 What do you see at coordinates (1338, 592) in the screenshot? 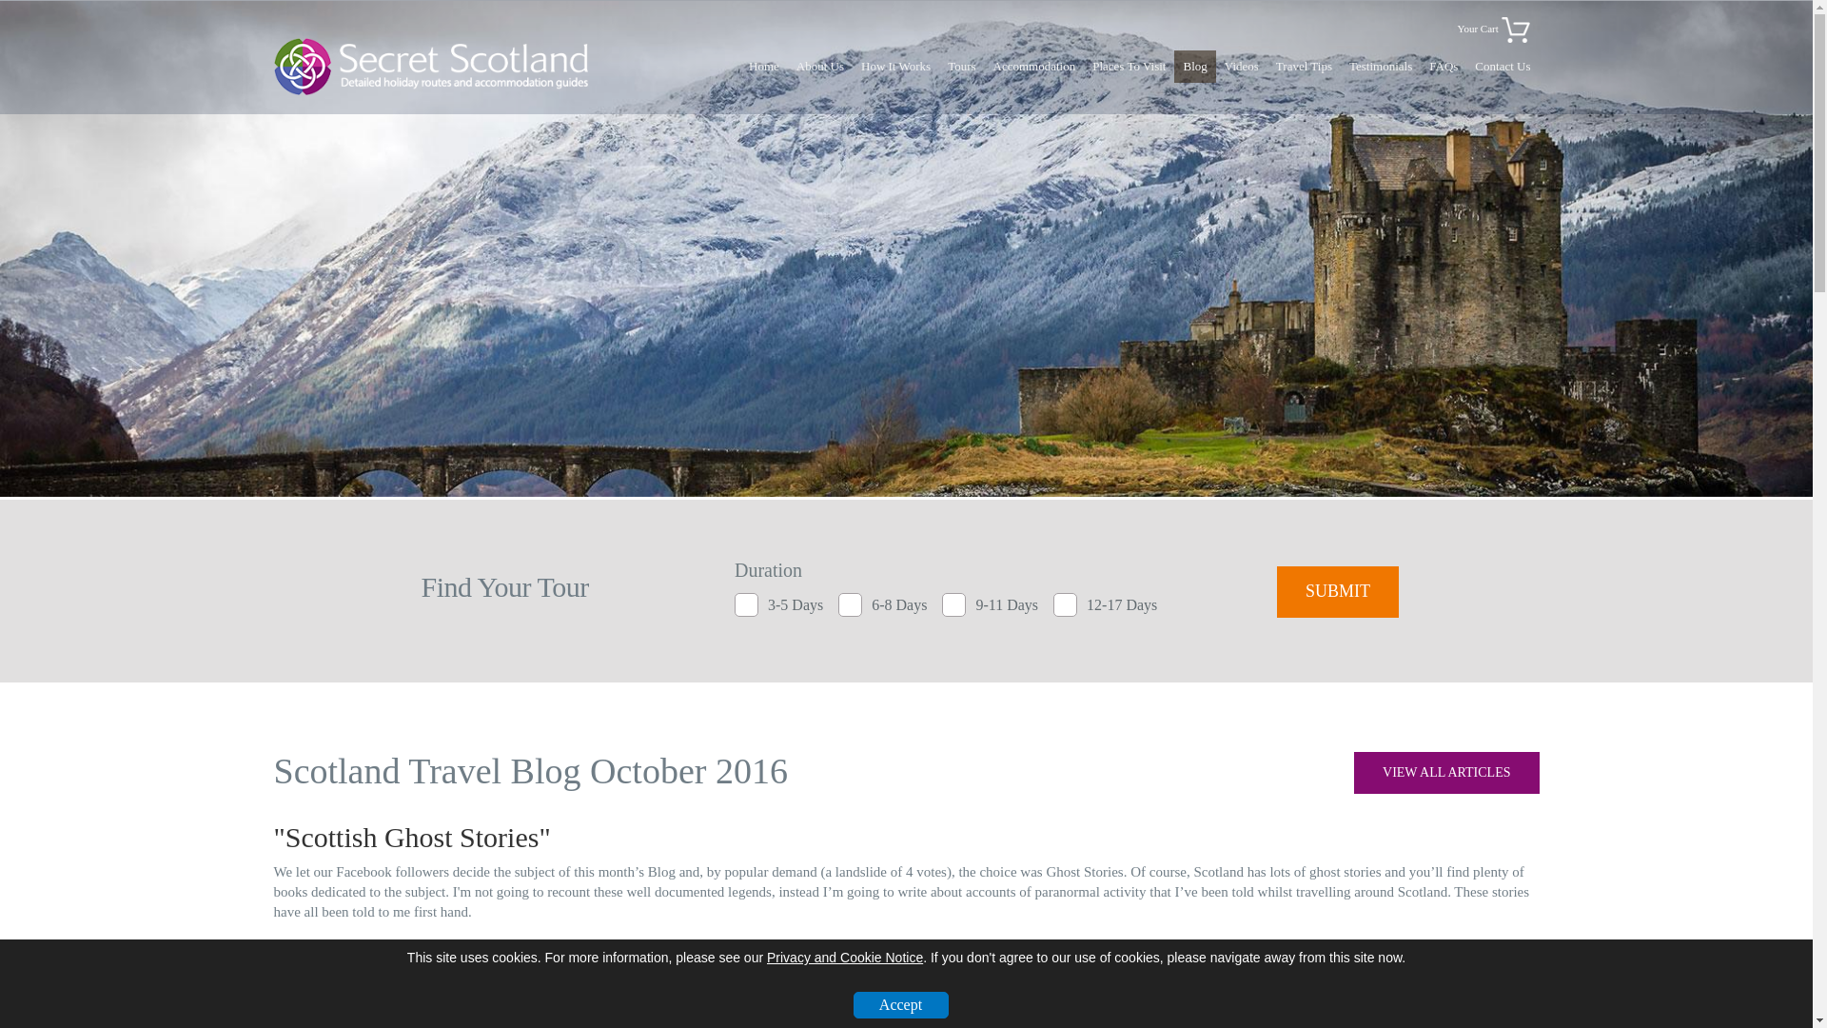
I see `SUBMIT` at bounding box center [1338, 592].